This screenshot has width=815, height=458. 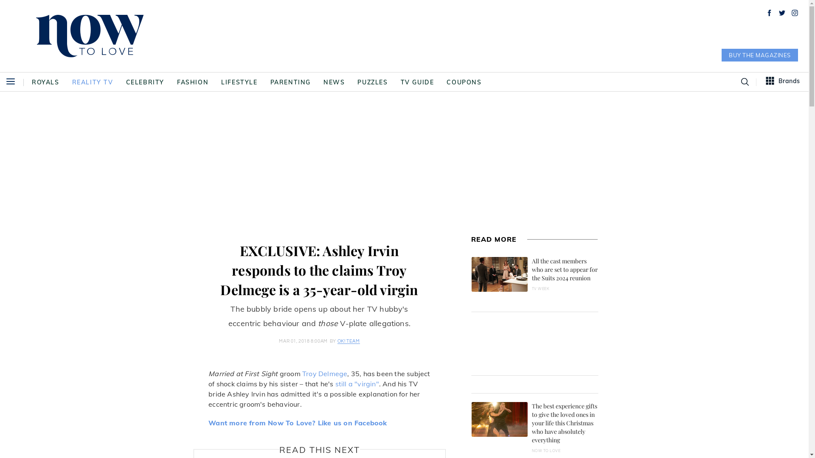 What do you see at coordinates (325, 374) in the screenshot?
I see `Troy Delmege` at bounding box center [325, 374].